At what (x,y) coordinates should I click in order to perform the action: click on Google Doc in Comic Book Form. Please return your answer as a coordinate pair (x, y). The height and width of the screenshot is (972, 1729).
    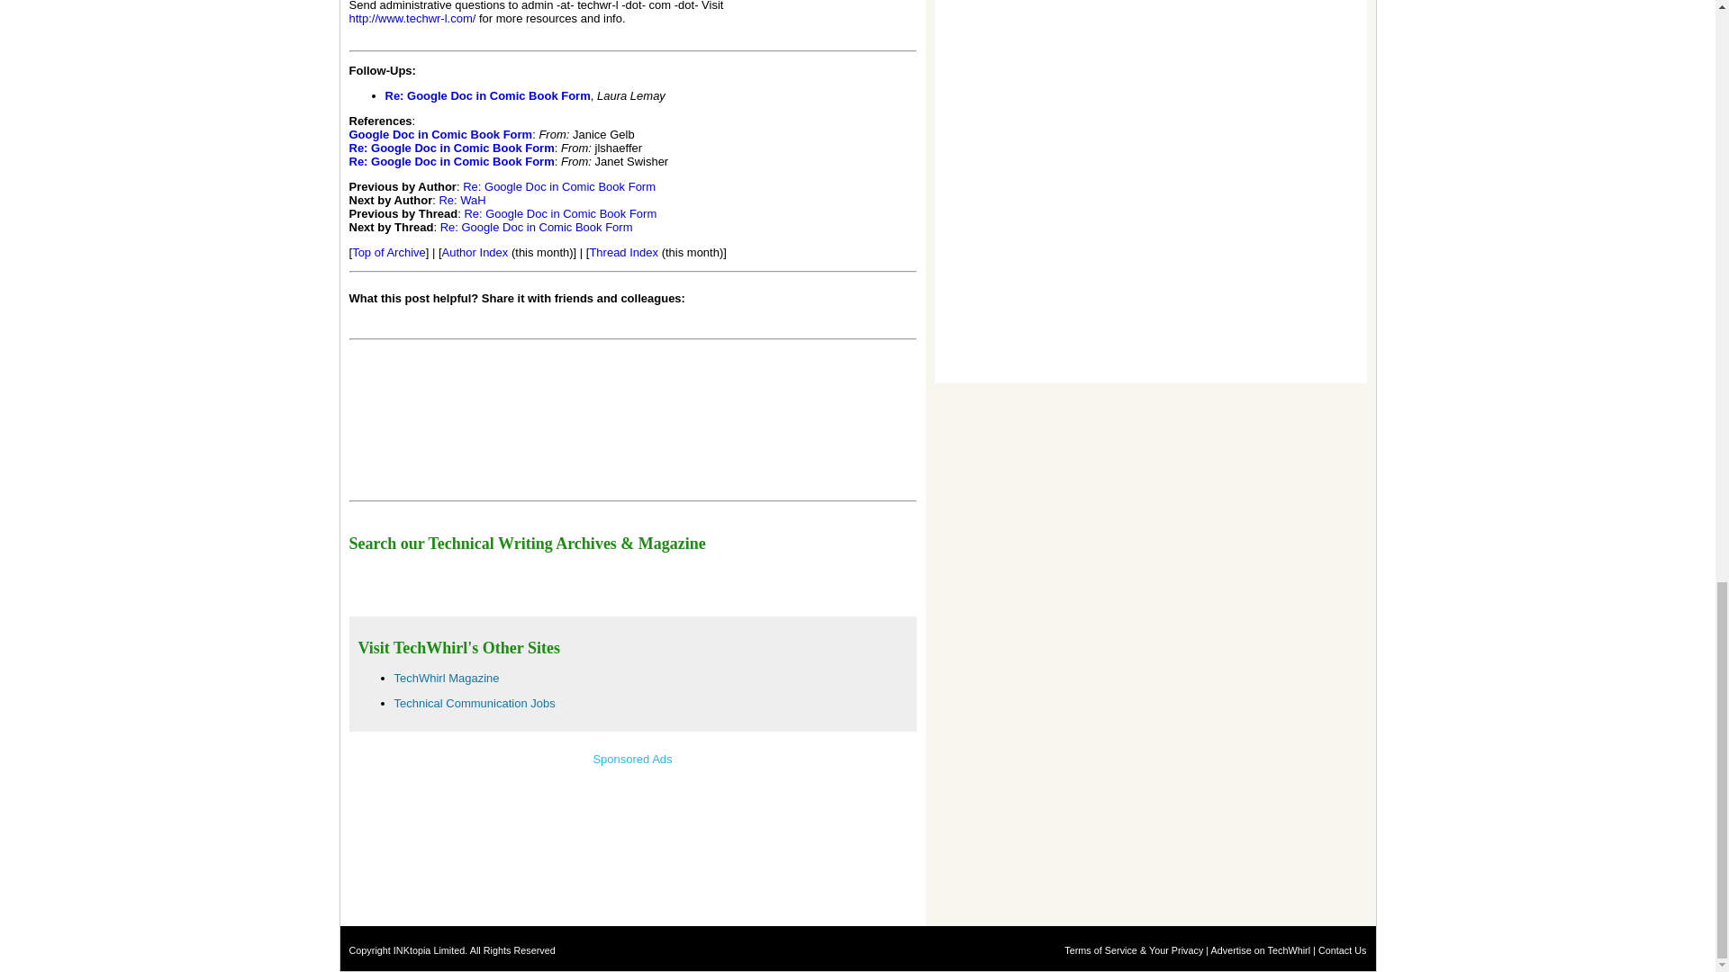
    Looking at the image, I should click on (440, 133).